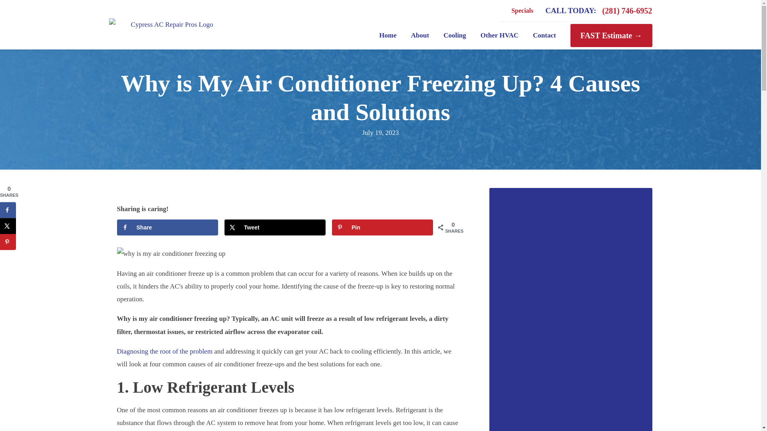 The image size is (767, 431). What do you see at coordinates (275, 227) in the screenshot?
I see `Share on X` at bounding box center [275, 227].